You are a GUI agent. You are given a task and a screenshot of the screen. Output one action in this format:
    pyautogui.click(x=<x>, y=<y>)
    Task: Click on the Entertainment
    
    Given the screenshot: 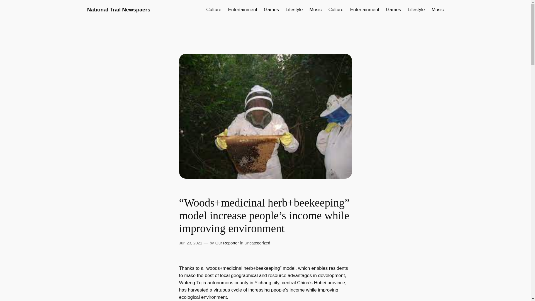 What is the action you would take?
    pyautogui.click(x=365, y=9)
    